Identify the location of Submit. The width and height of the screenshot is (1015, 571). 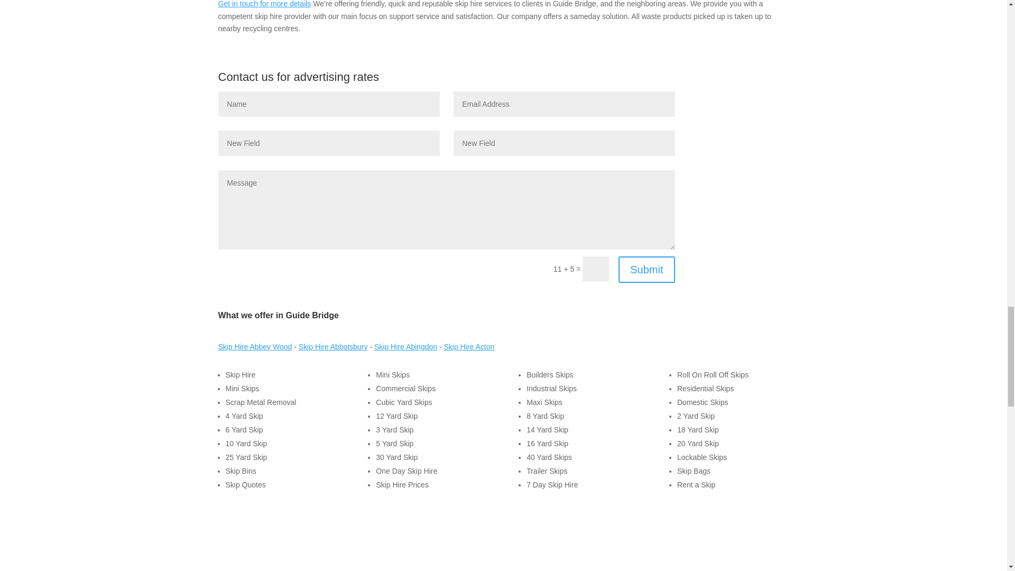
(646, 269).